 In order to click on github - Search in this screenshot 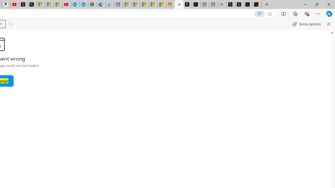, I will do `click(222, 5)`.